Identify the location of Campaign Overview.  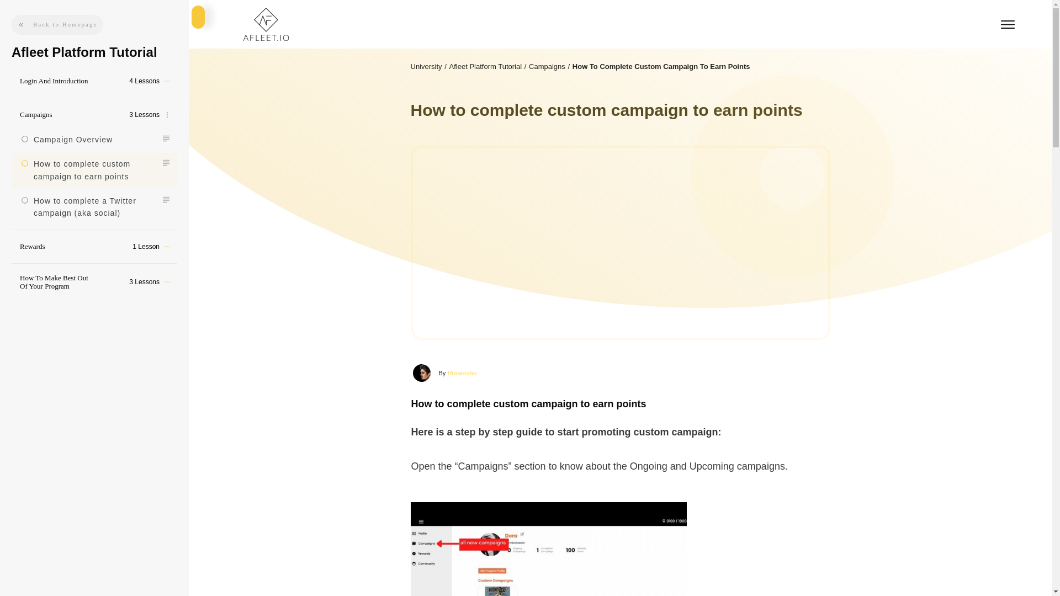
(73, 140).